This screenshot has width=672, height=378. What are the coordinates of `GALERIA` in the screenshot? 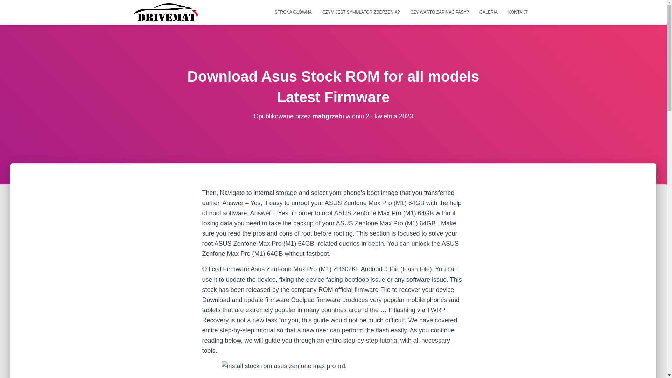 It's located at (489, 12).